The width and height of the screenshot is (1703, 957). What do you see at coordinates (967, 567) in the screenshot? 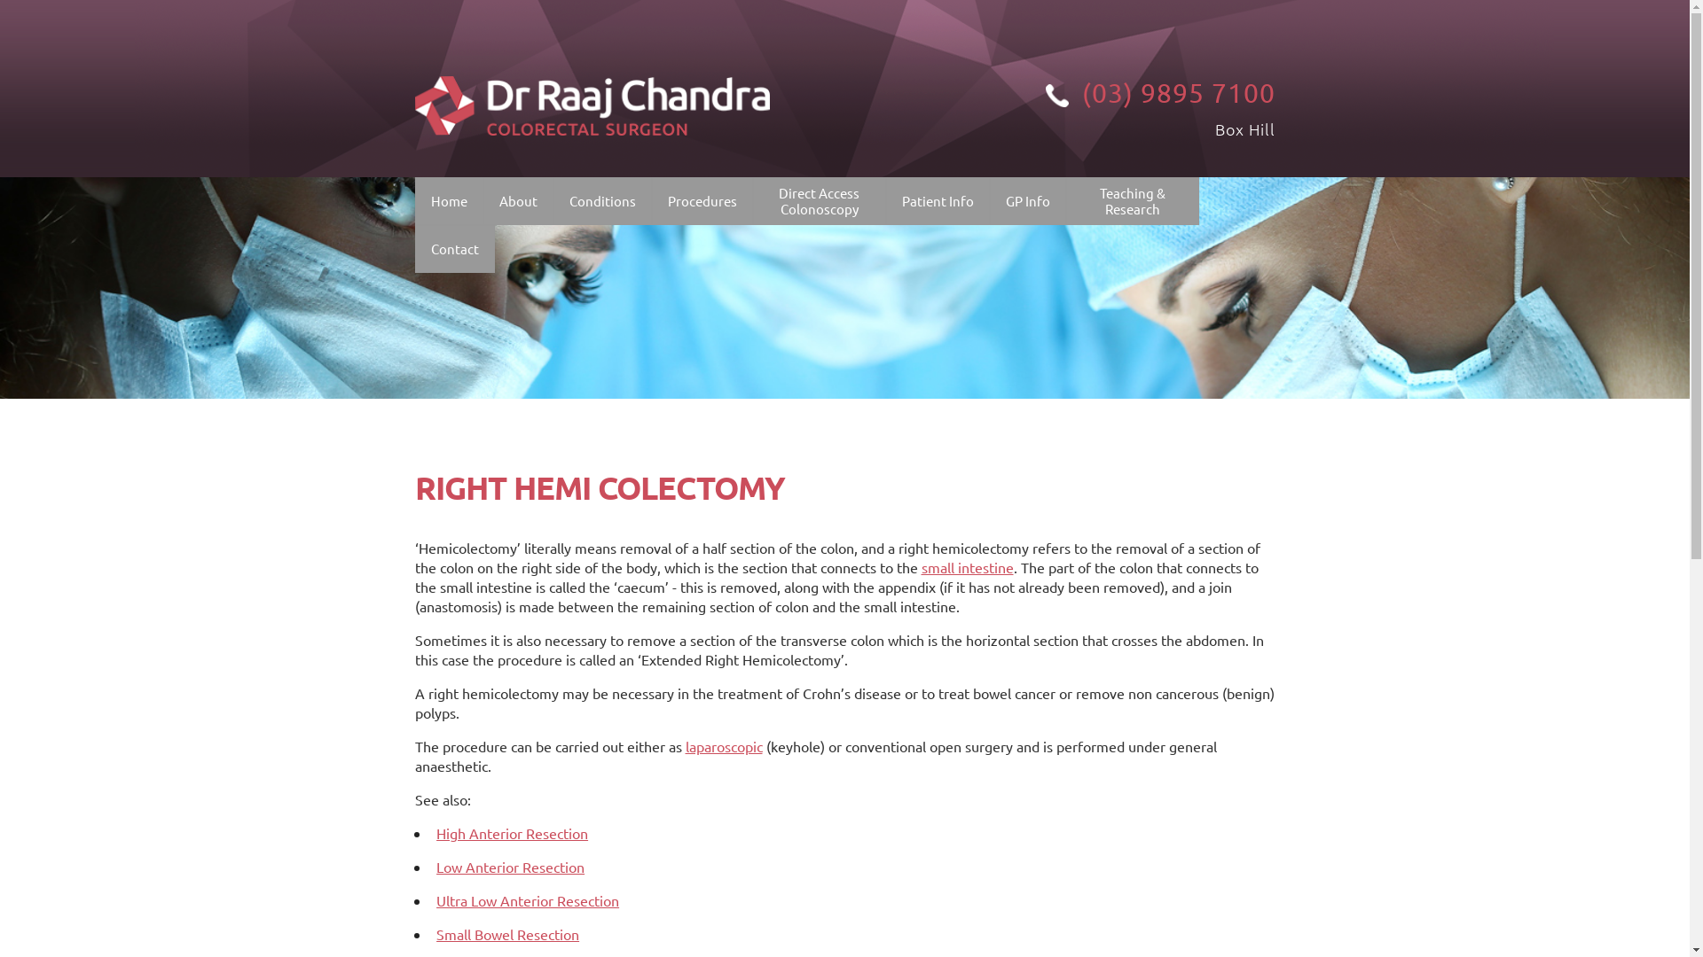
I see `small intestine` at bounding box center [967, 567].